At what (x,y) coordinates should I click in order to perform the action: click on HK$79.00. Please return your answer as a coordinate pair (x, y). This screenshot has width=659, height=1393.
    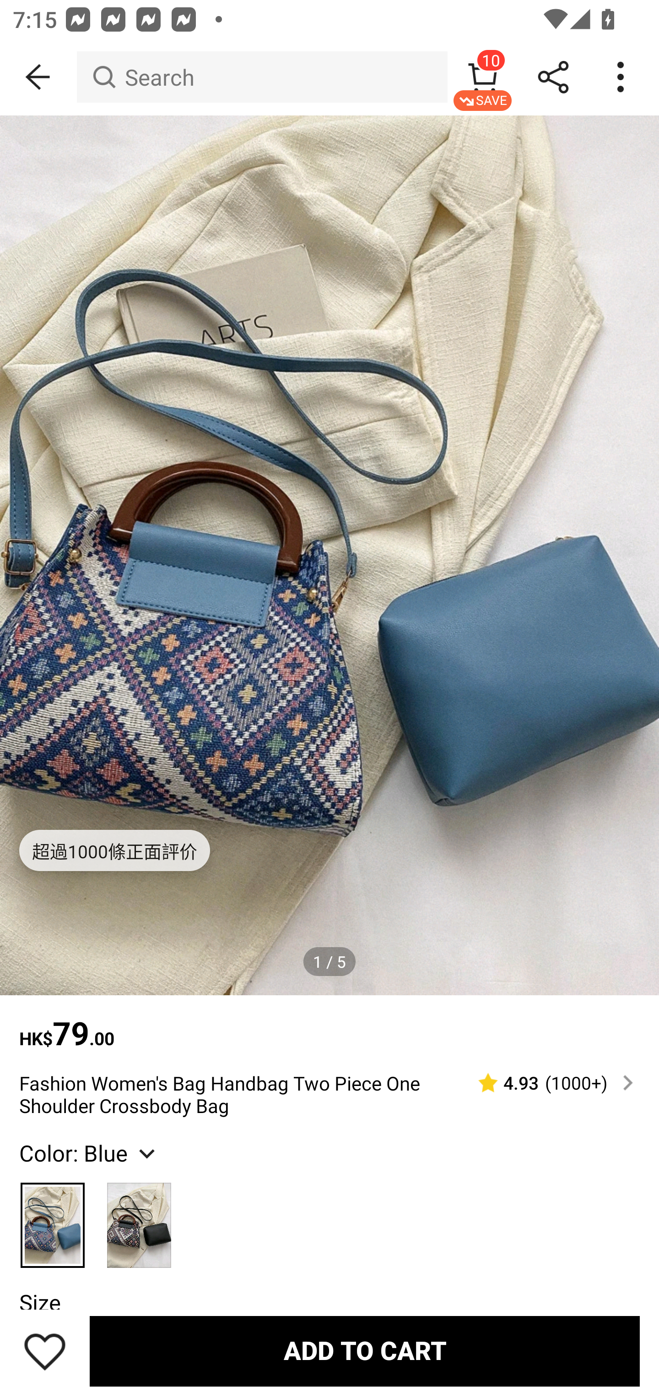
    Looking at the image, I should click on (329, 1025).